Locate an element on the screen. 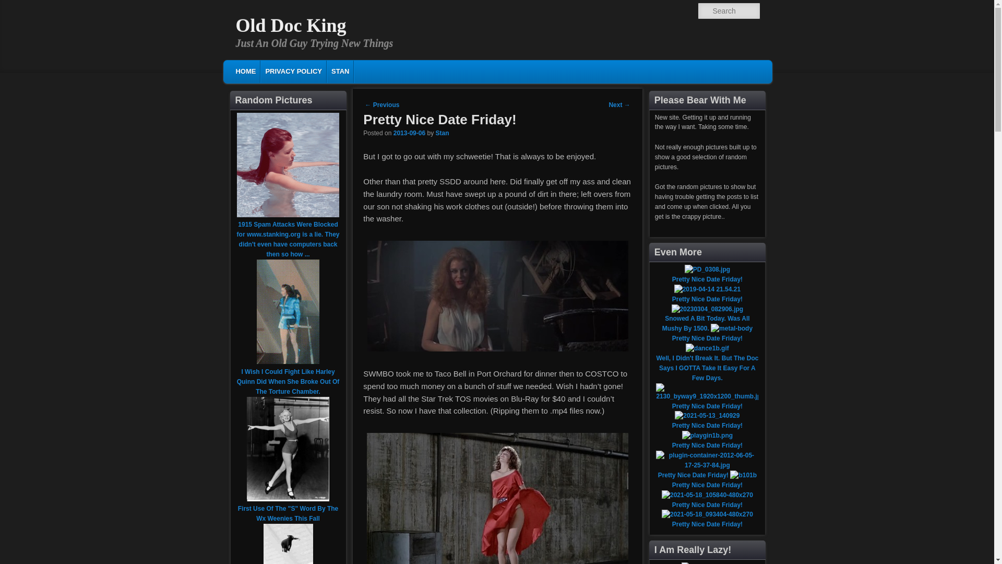 This screenshot has height=564, width=1002. 2028 is located at coordinates (409, 133).